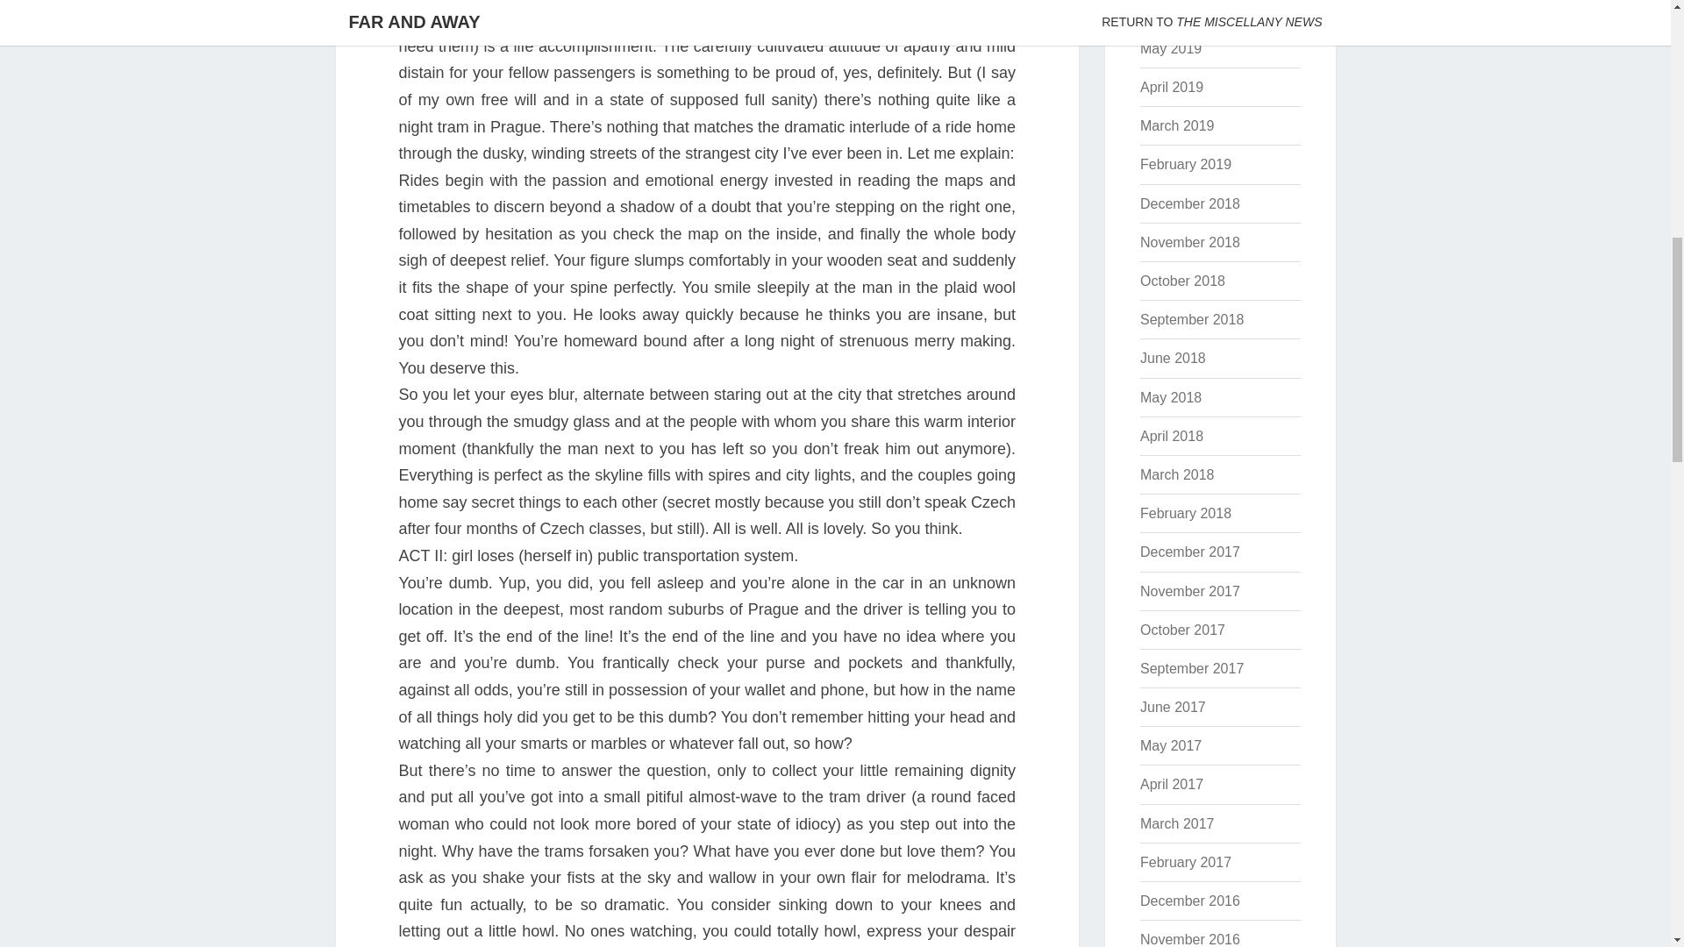 This screenshot has width=1684, height=947. I want to click on May 2019, so click(1170, 48).